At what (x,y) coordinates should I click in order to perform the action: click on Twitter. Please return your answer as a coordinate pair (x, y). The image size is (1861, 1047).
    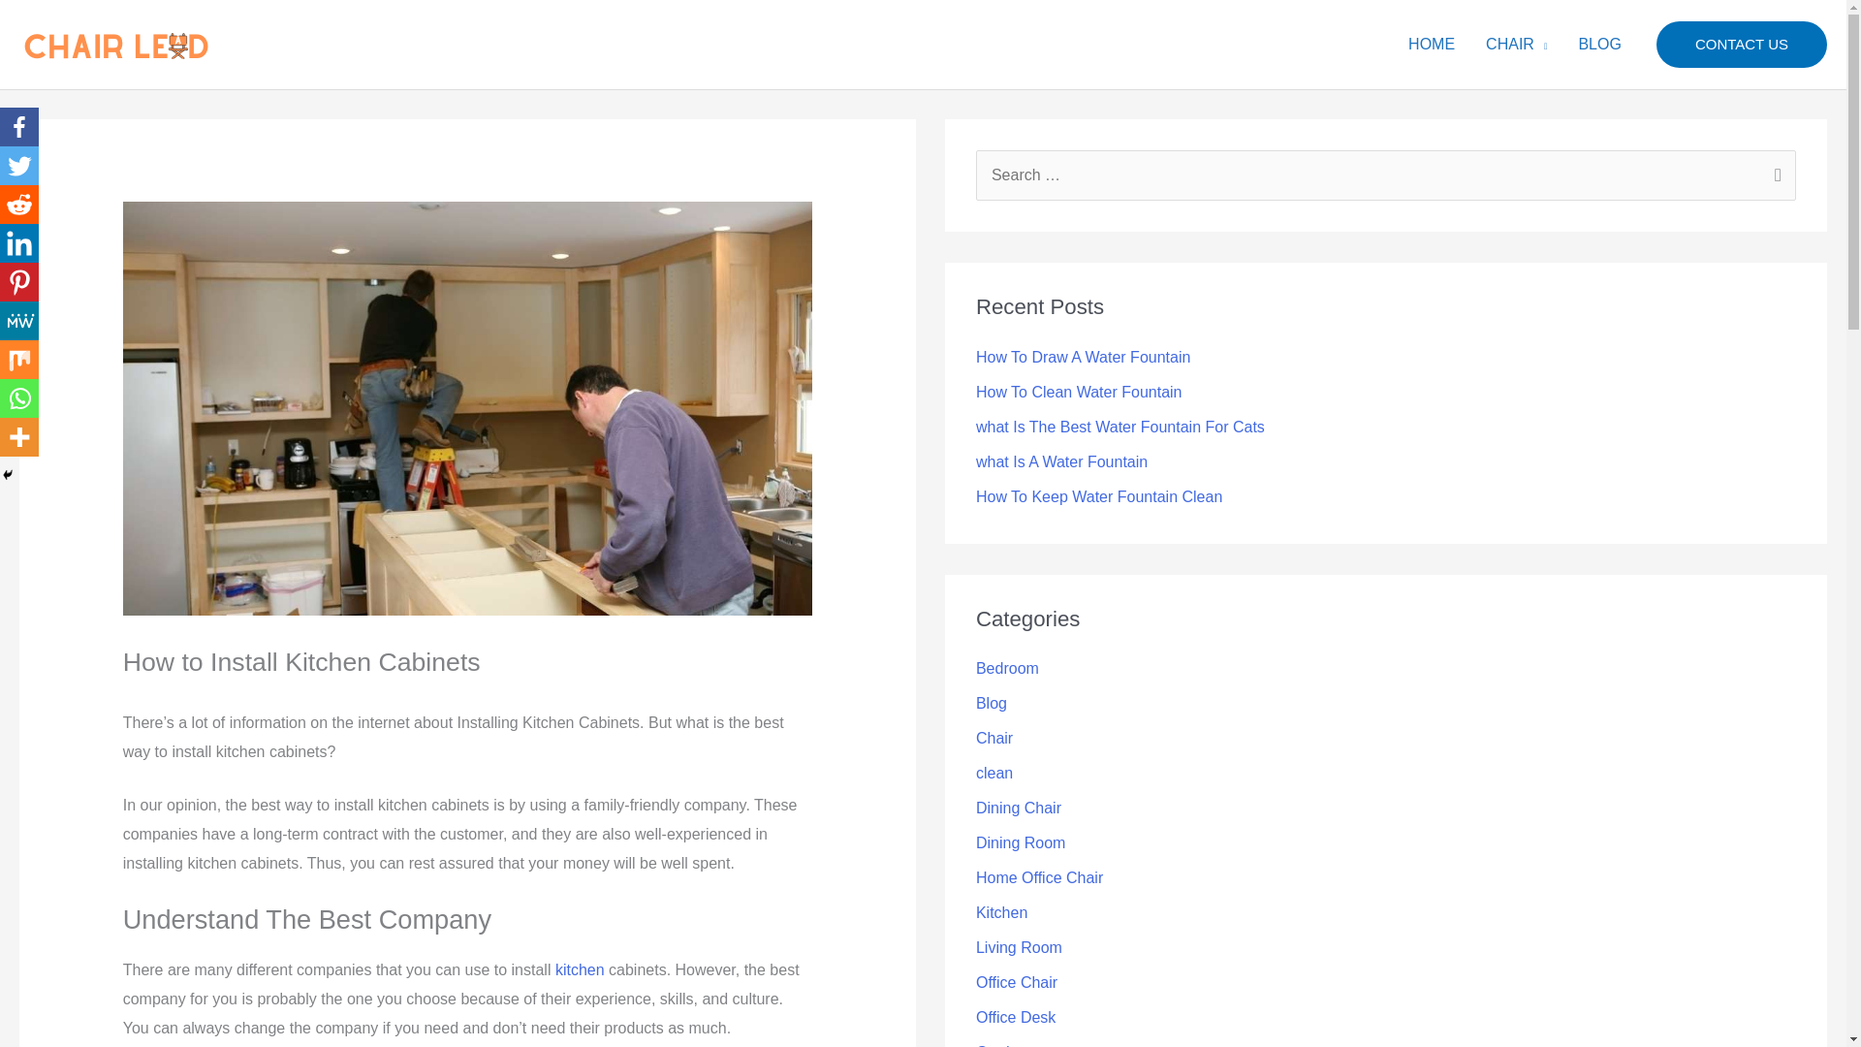
    Looking at the image, I should click on (19, 166).